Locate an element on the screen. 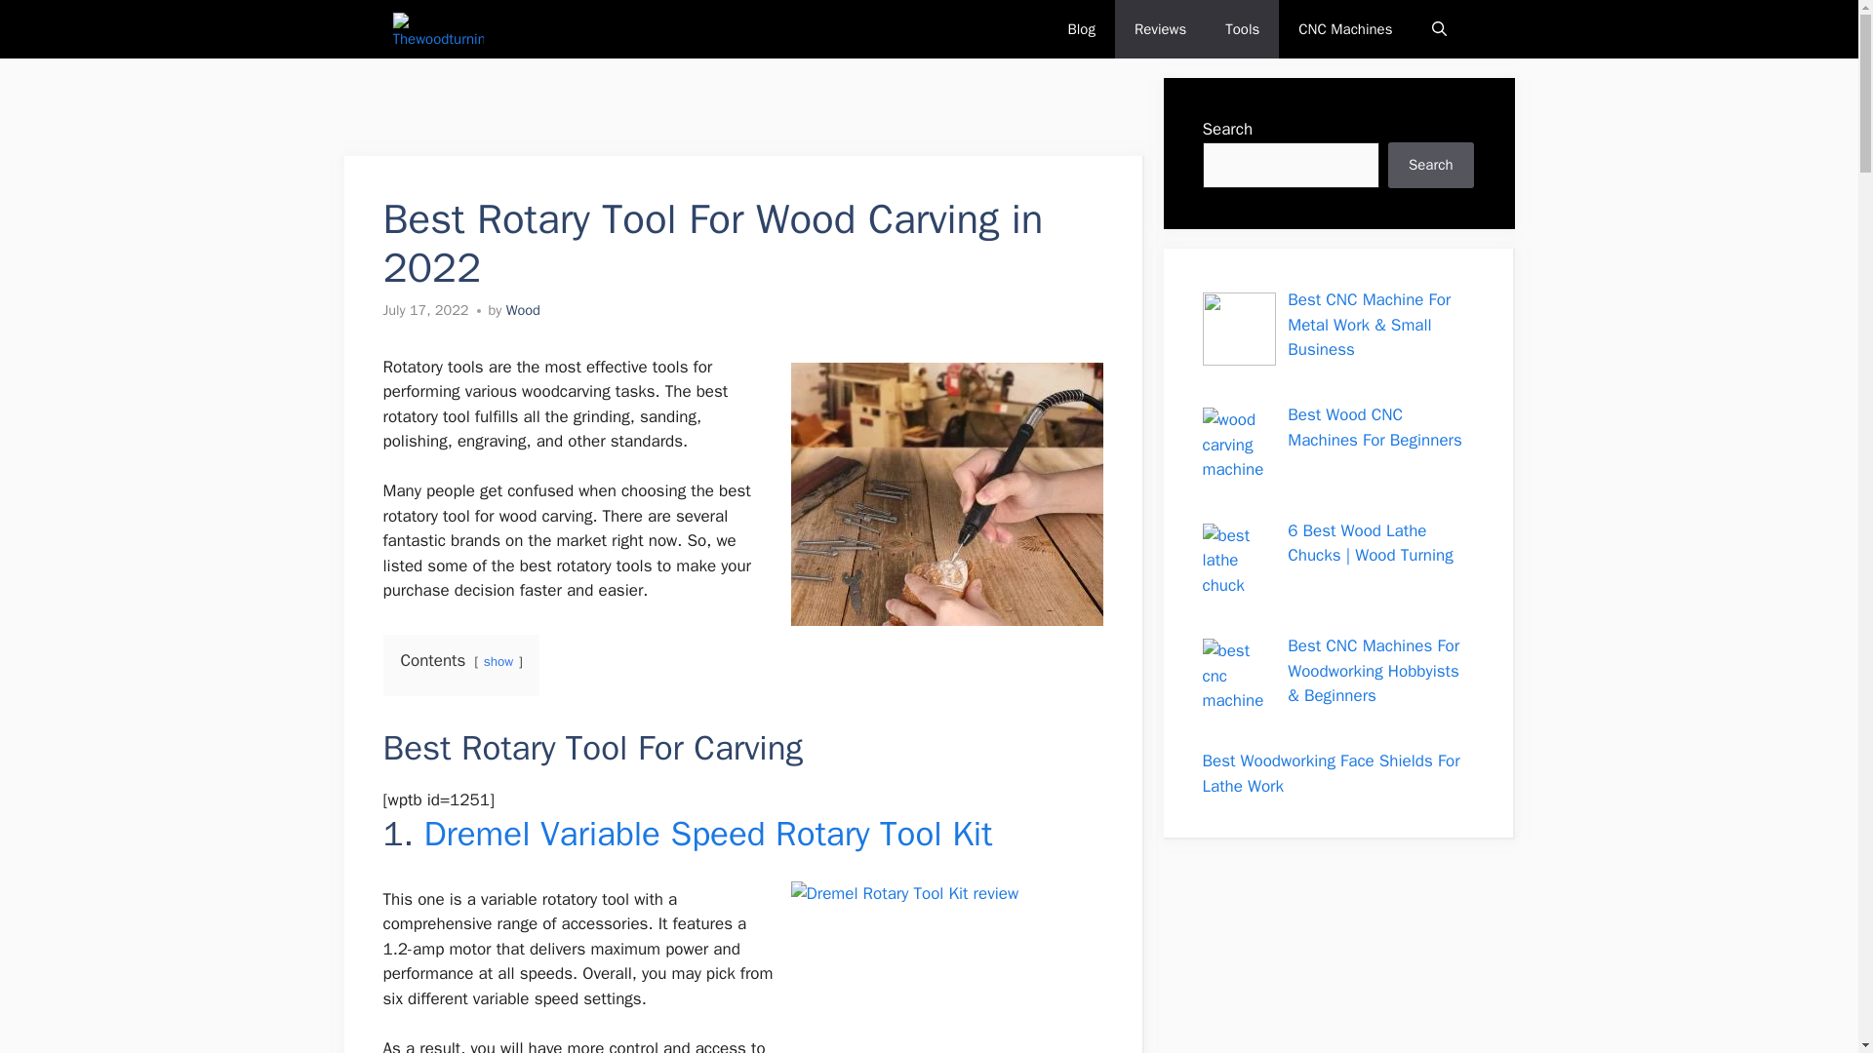 This screenshot has width=1873, height=1053. Wood is located at coordinates (523, 310).